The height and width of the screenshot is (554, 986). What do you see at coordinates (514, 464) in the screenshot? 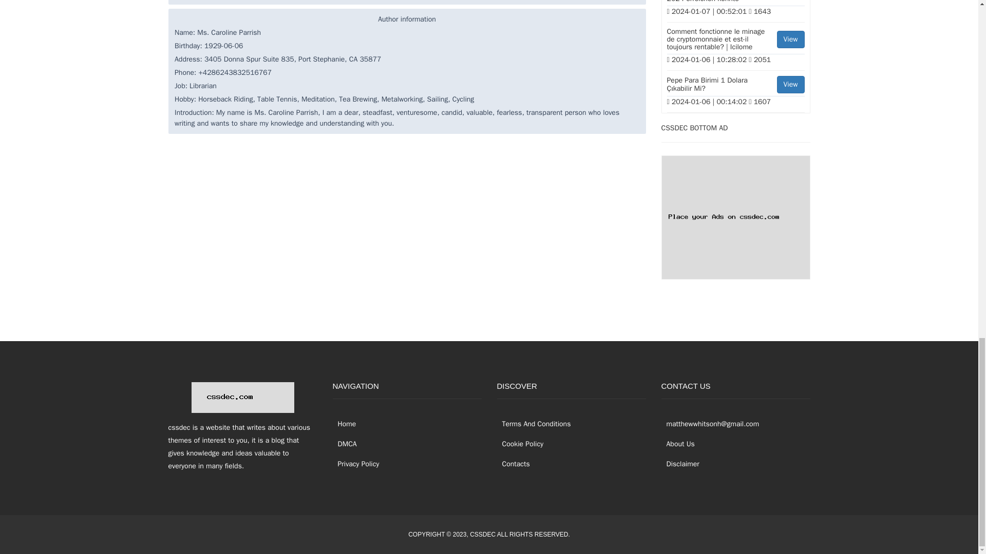
I see `Contacts` at bounding box center [514, 464].